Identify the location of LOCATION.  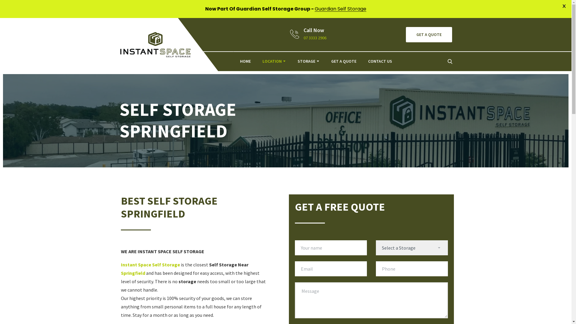
(272, 61).